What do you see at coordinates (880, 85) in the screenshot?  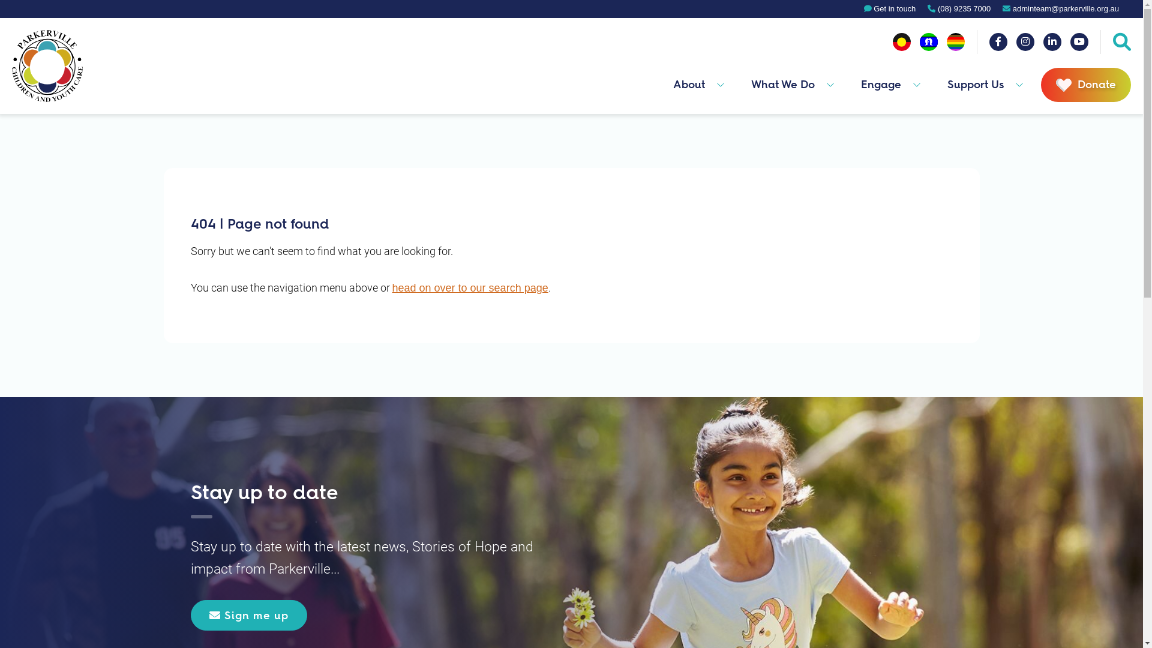 I see `Engage` at bounding box center [880, 85].